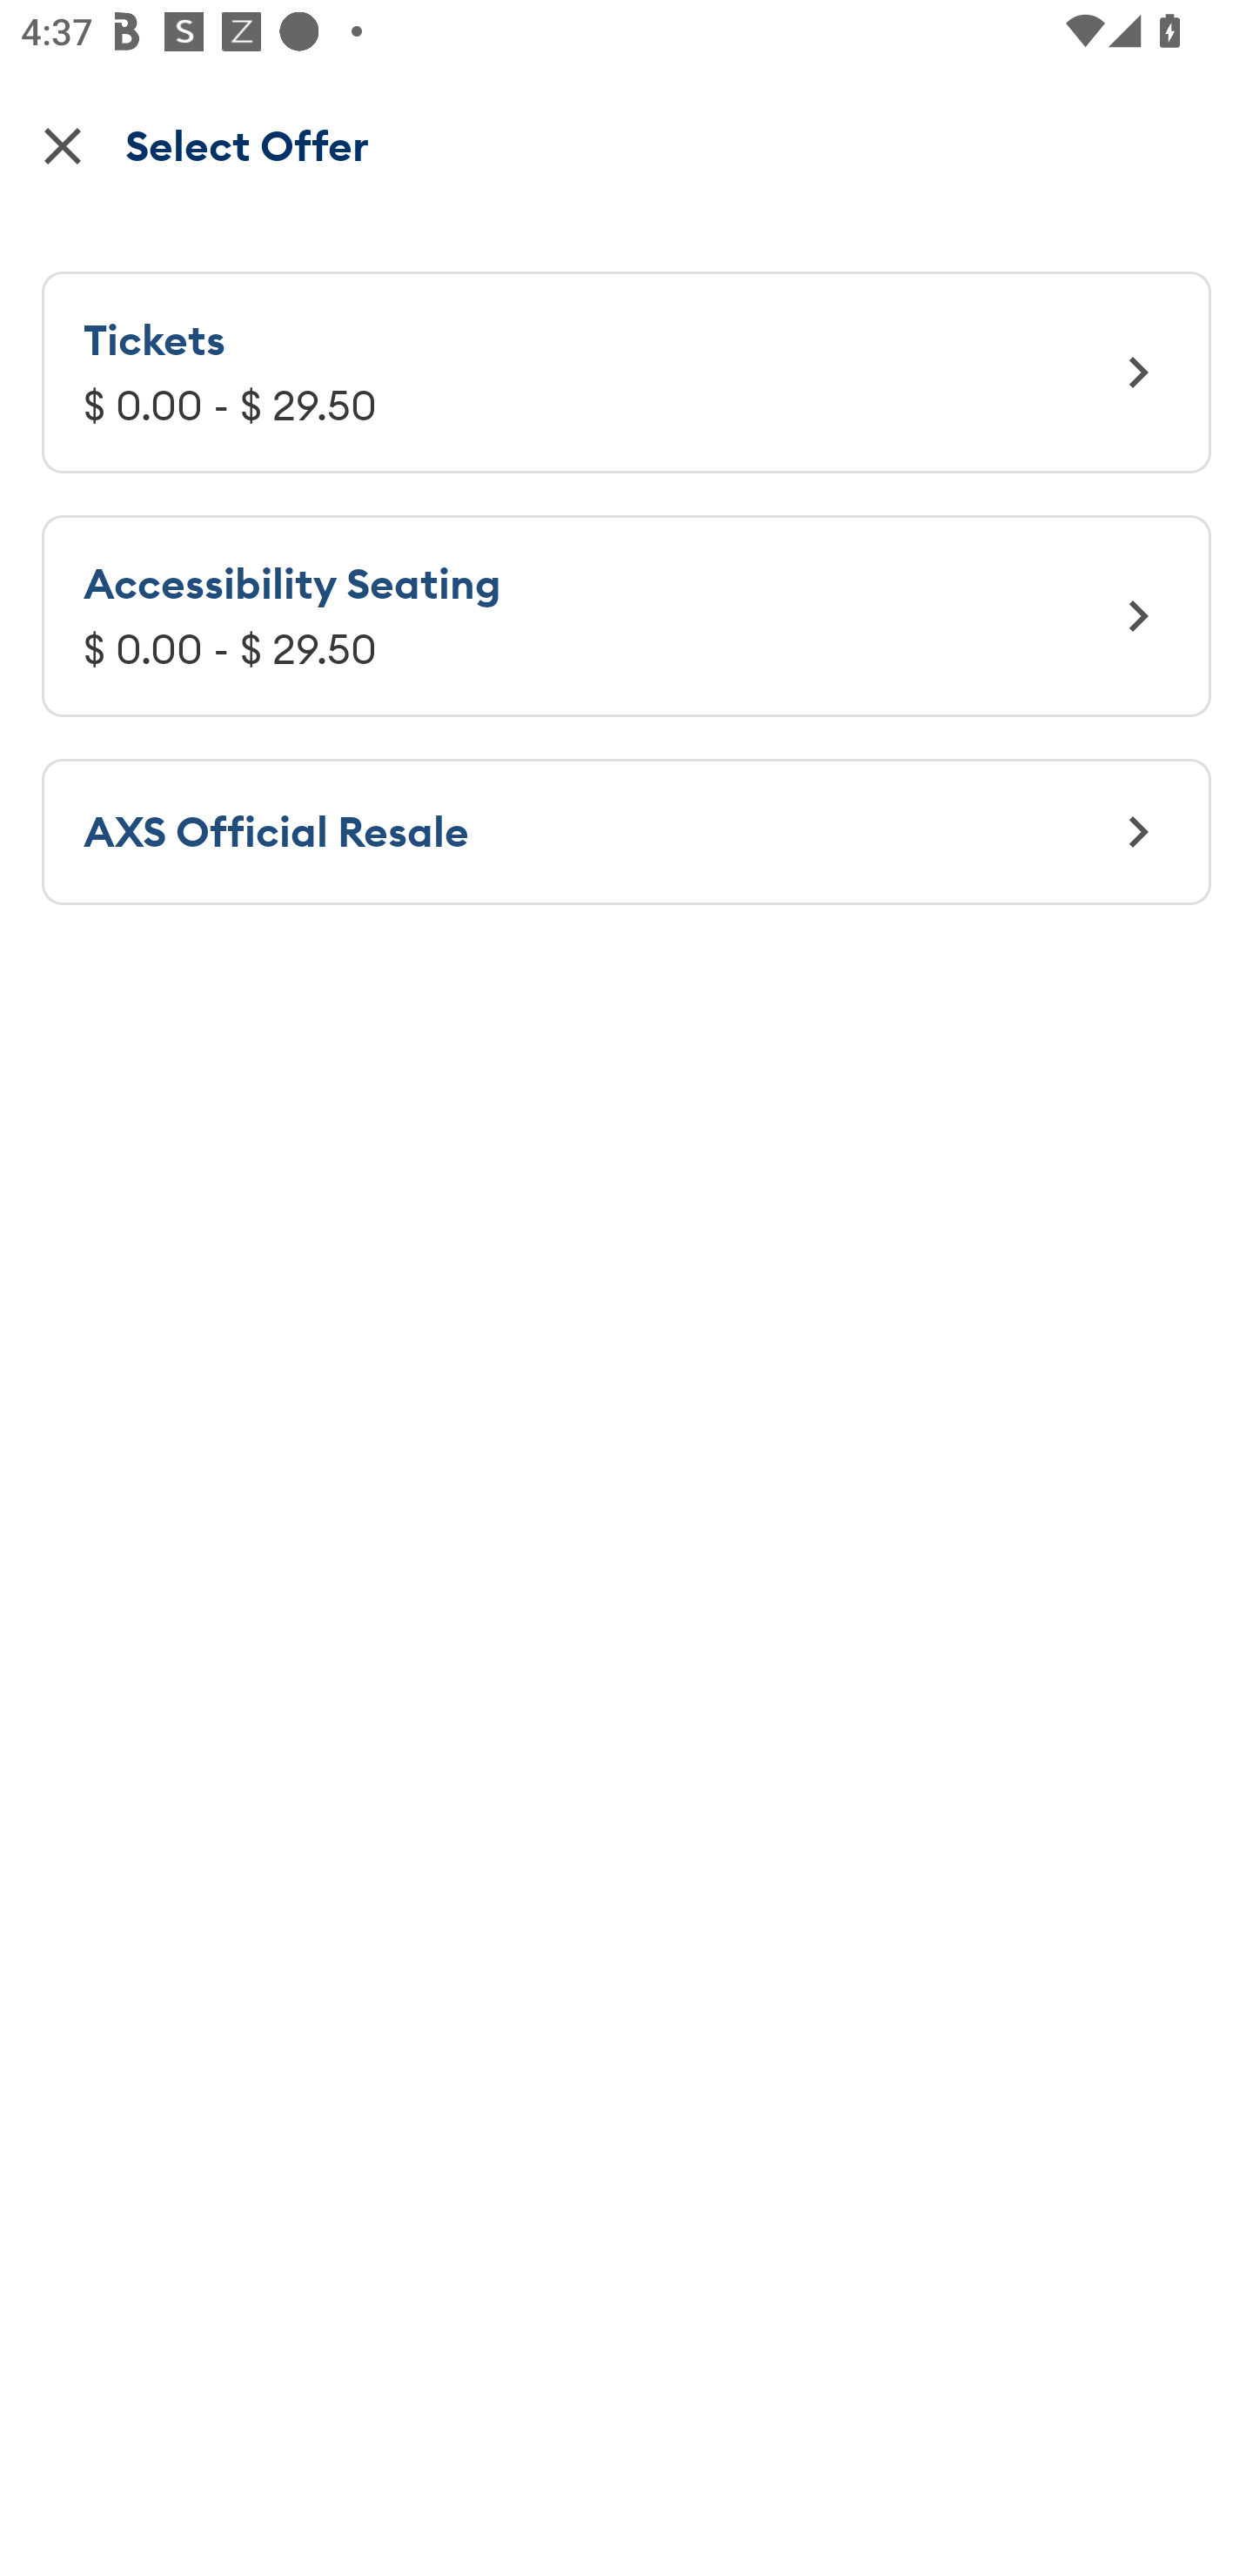 This screenshot has height=2576, width=1253. Describe the element at coordinates (626, 372) in the screenshot. I see `Tickets $ 0.00 - $ 29.50` at that location.